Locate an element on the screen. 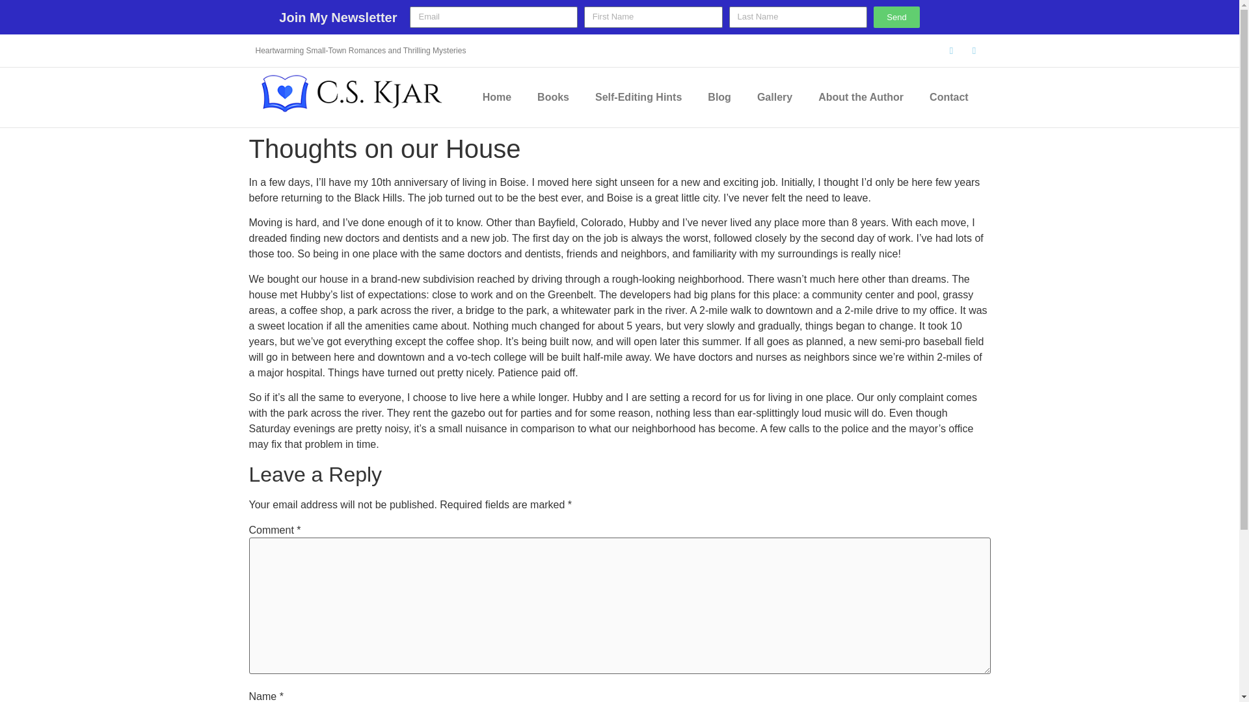 Image resolution: width=1249 pixels, height=702 pixels. Self-Editing Hints is located at coordinates (638, 97).